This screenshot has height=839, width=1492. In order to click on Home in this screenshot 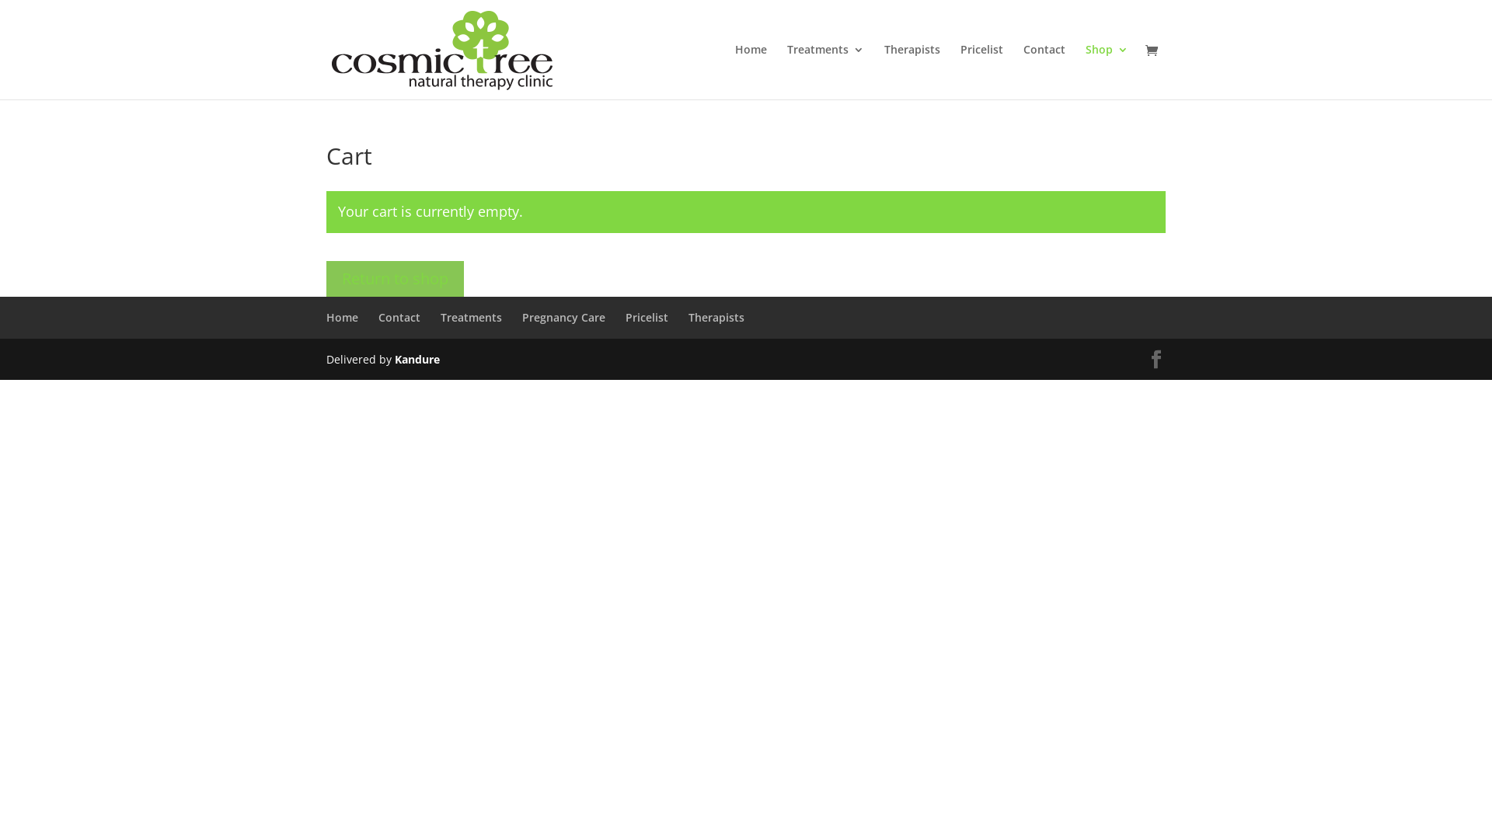, I will do `click(342, 317)`.